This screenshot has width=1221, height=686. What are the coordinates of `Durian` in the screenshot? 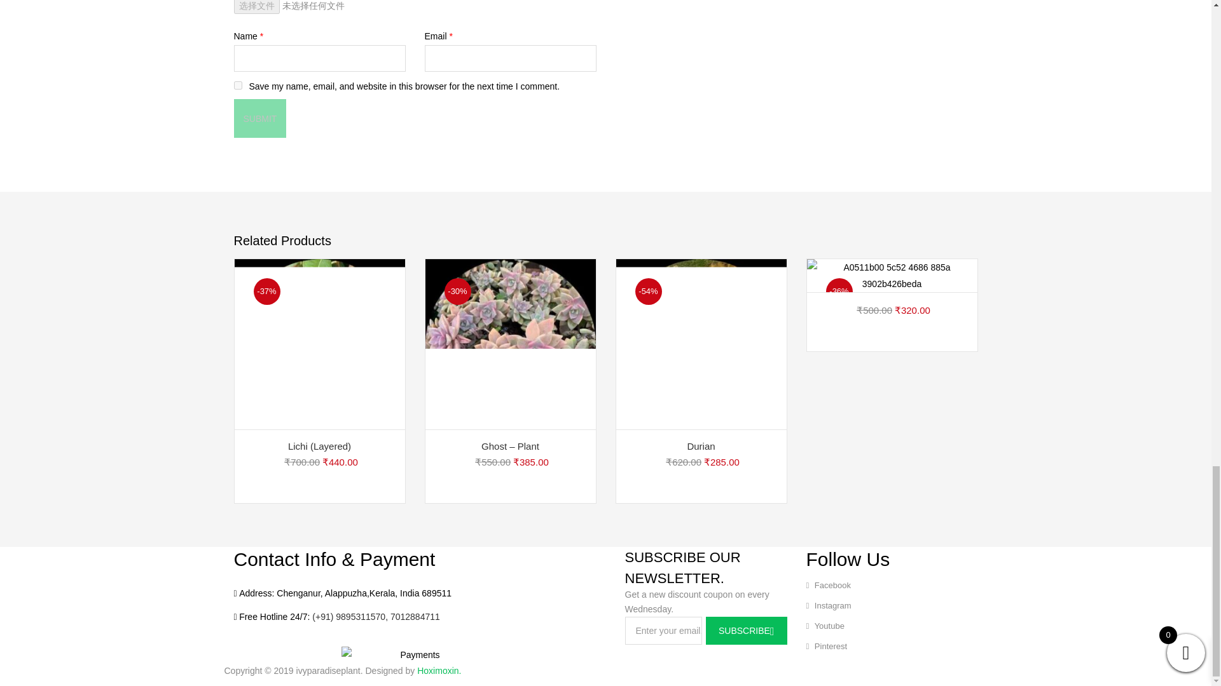 It's located at (701, 344).